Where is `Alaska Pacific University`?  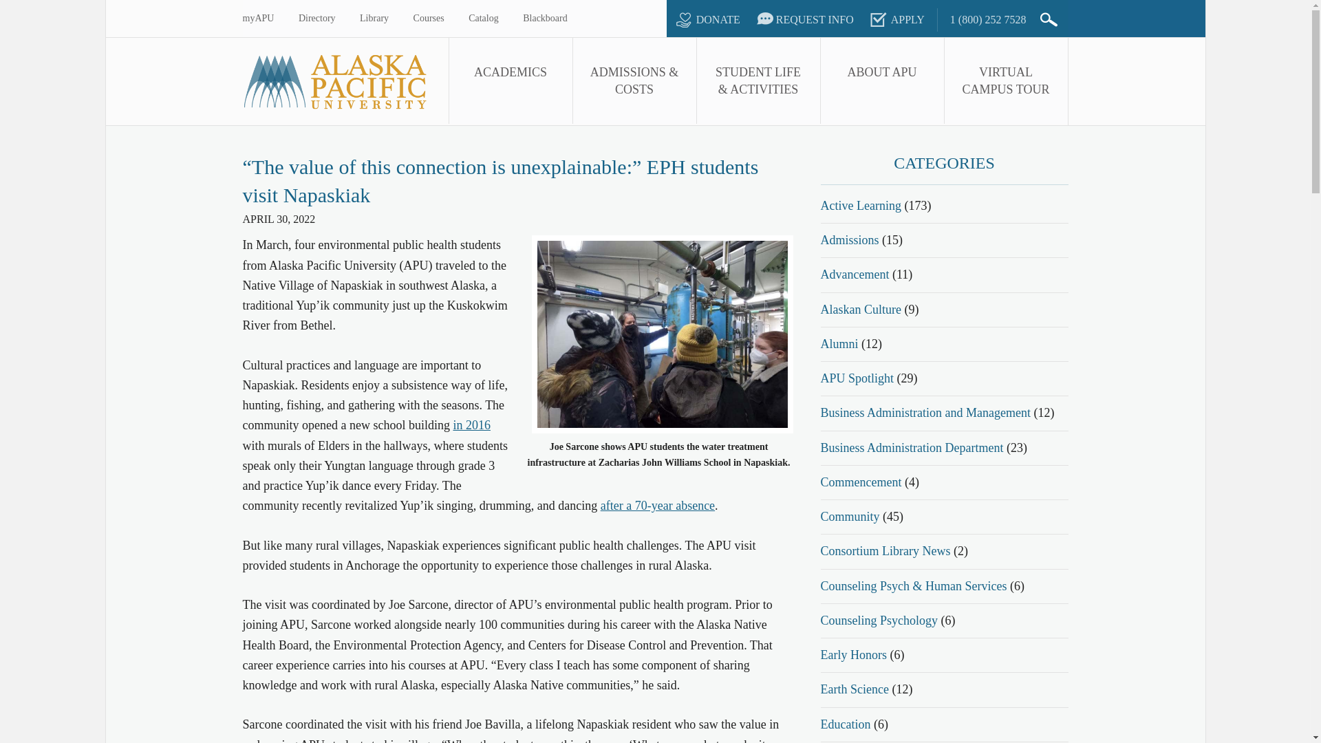
Alaska Pacific University is located at coordinates (344, 81).